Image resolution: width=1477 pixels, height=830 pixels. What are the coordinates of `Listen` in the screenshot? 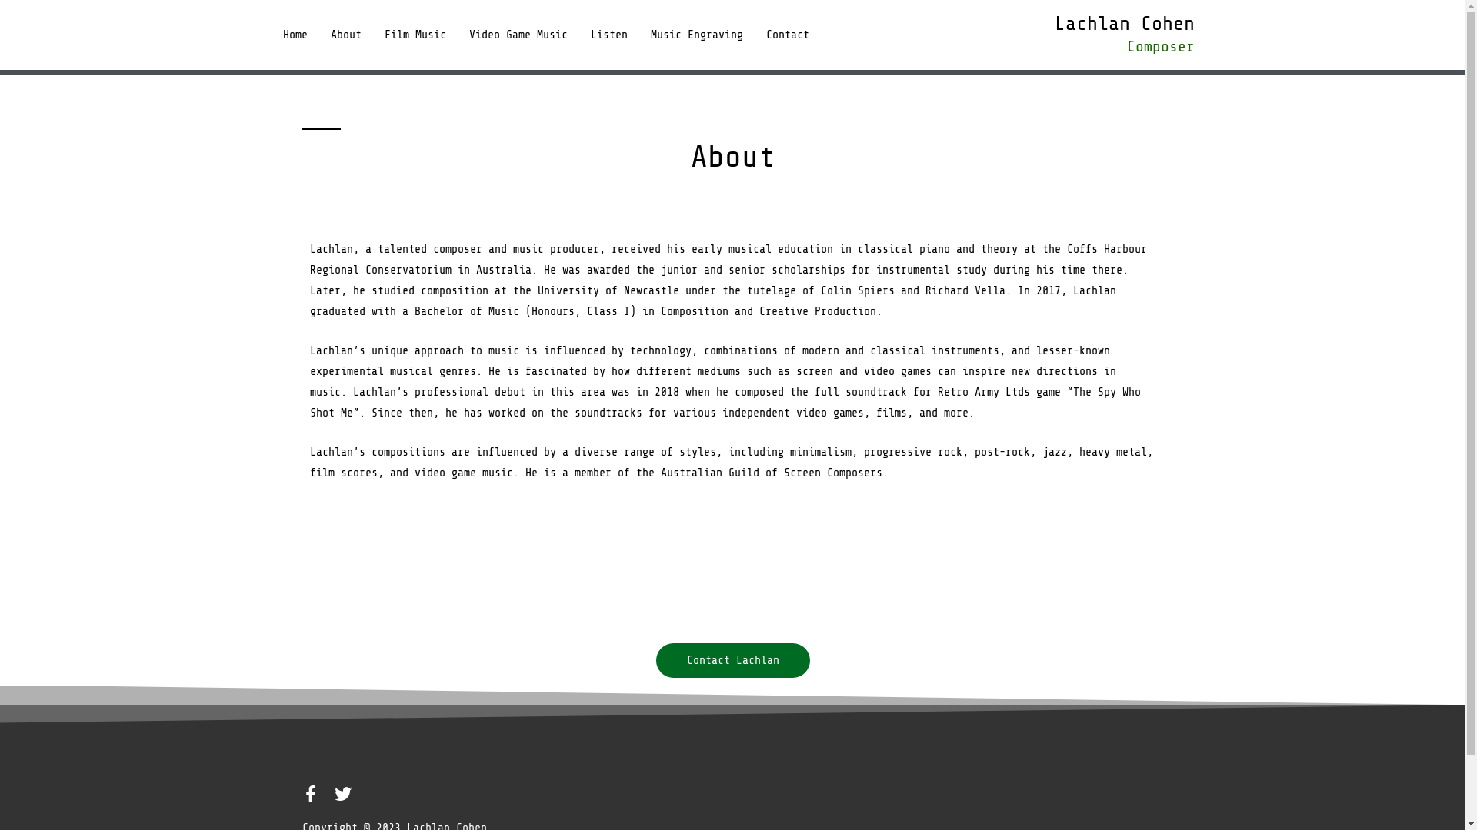 It's located at (608, 35).